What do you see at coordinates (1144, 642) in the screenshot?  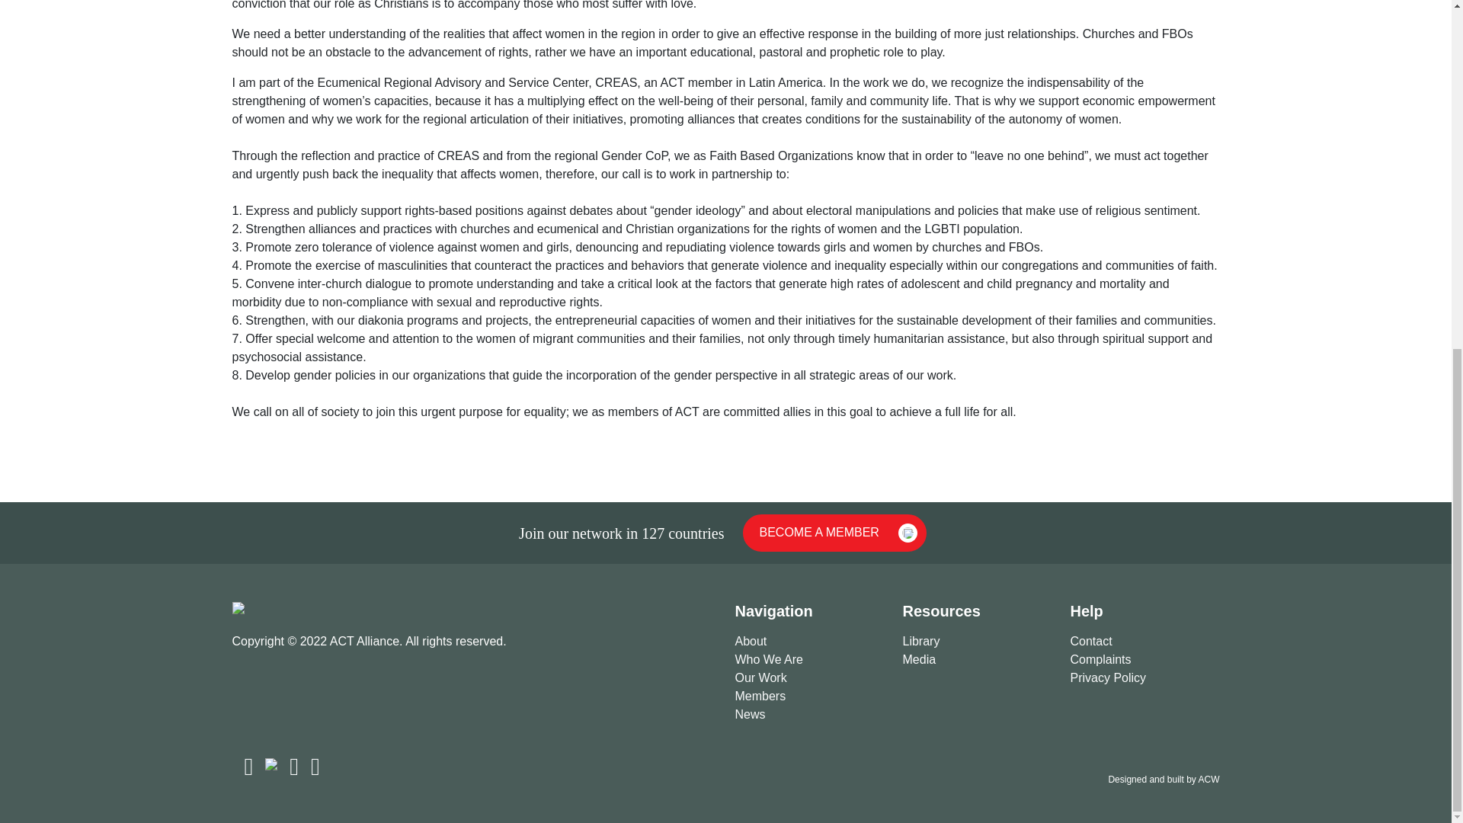 I see `Contact` at bounding box center [1144, 642].